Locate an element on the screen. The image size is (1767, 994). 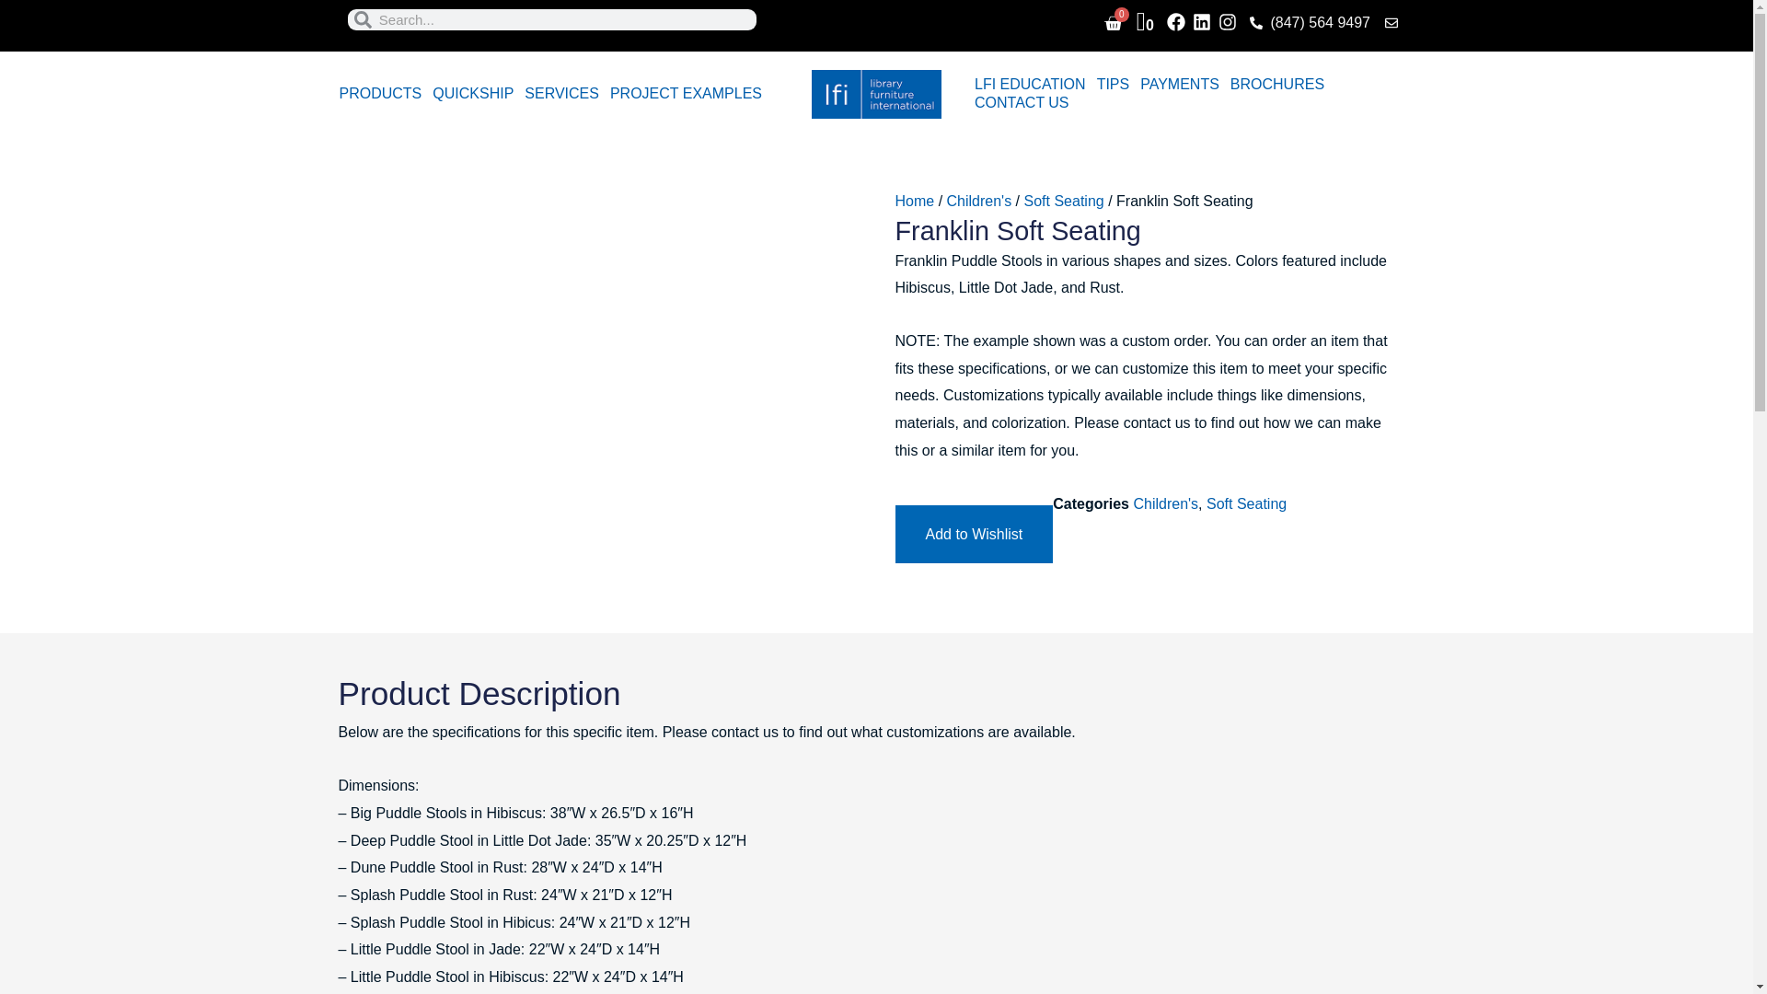
Linkedin is located at coordinates (473, 94).